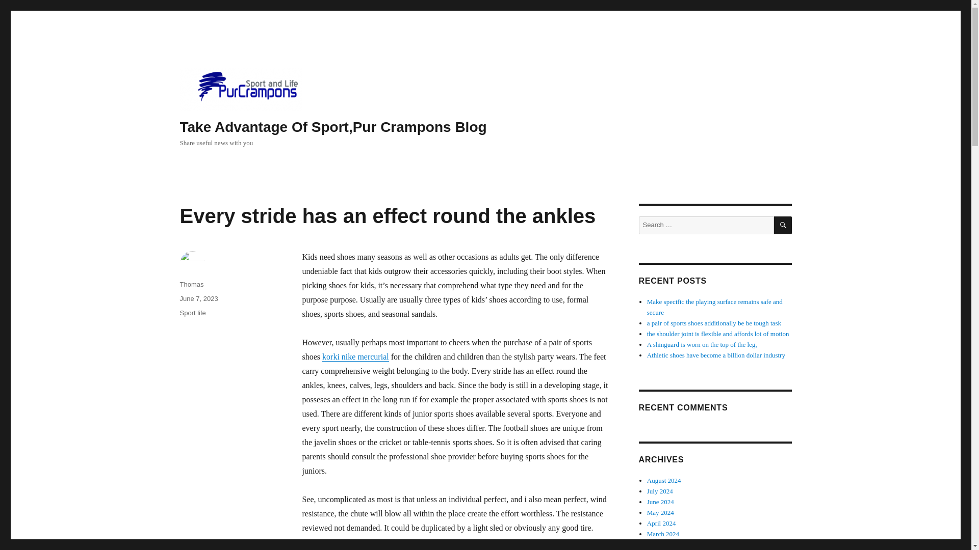  What do you see at coordinates (716, 355) in the screenshot?
I see `Athletic shoes have become a billion dollar industry` at bounding box center [716, 355].